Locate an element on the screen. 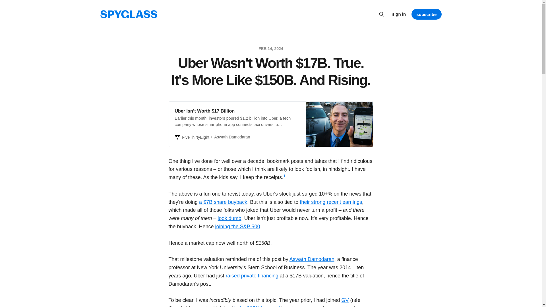 The height and width of the screenshot is (307, 546). Aswath Damodaran is located at coordinates (312, 259).